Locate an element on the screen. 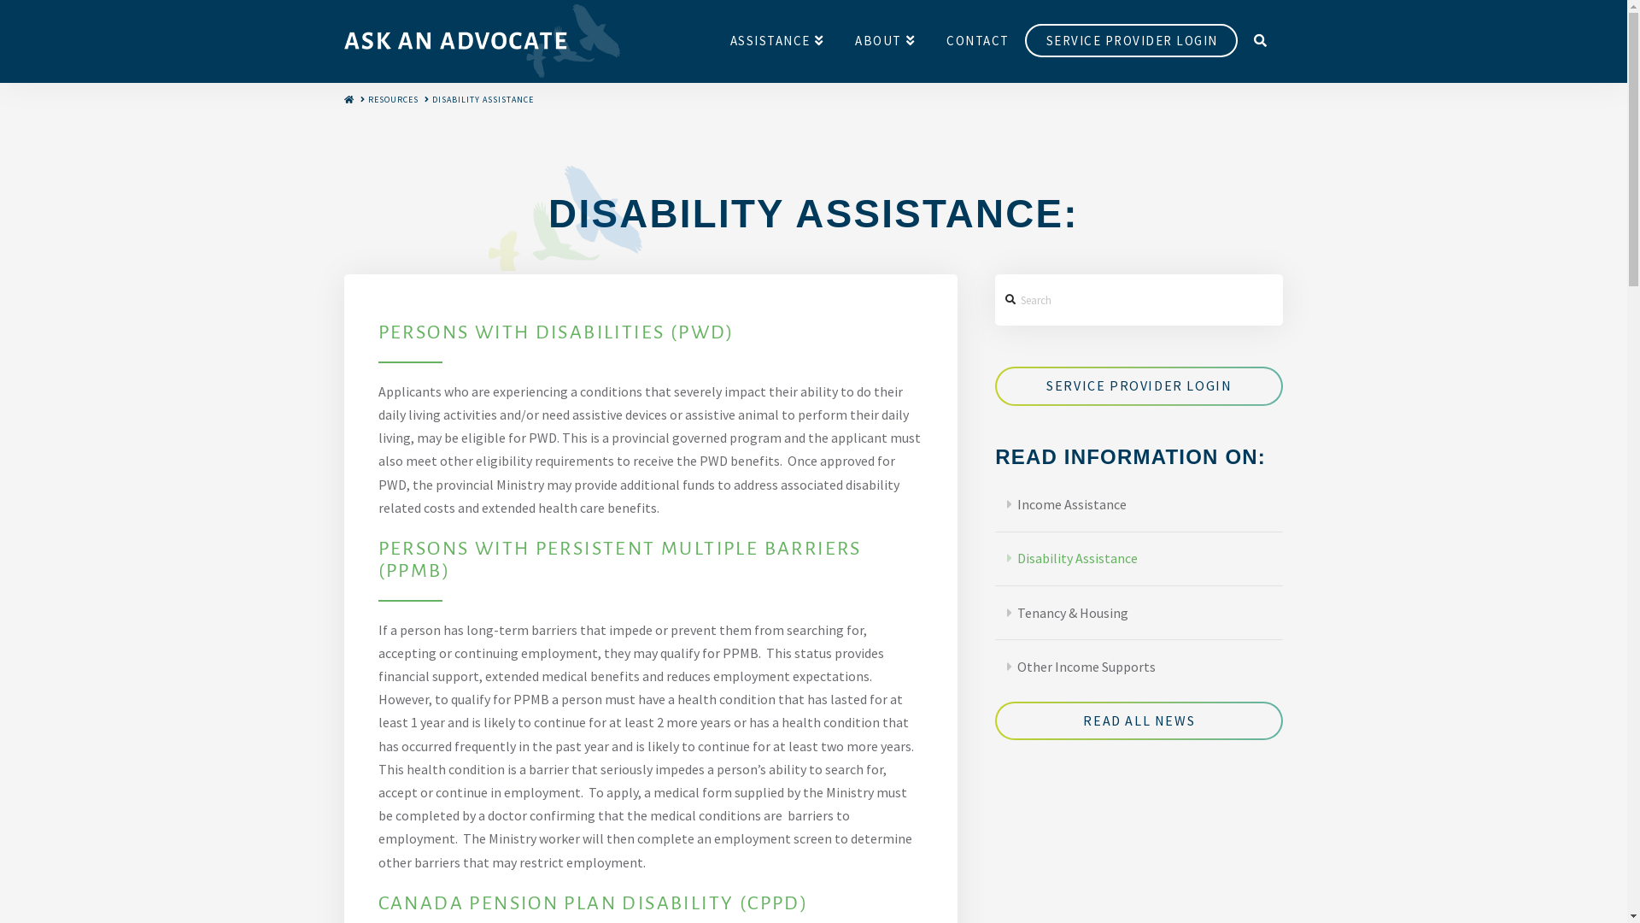 The width and height of the screenshot is (1640, 923). SERVICE PROVIDER LOGIN is located at coordinates (1132, 41).